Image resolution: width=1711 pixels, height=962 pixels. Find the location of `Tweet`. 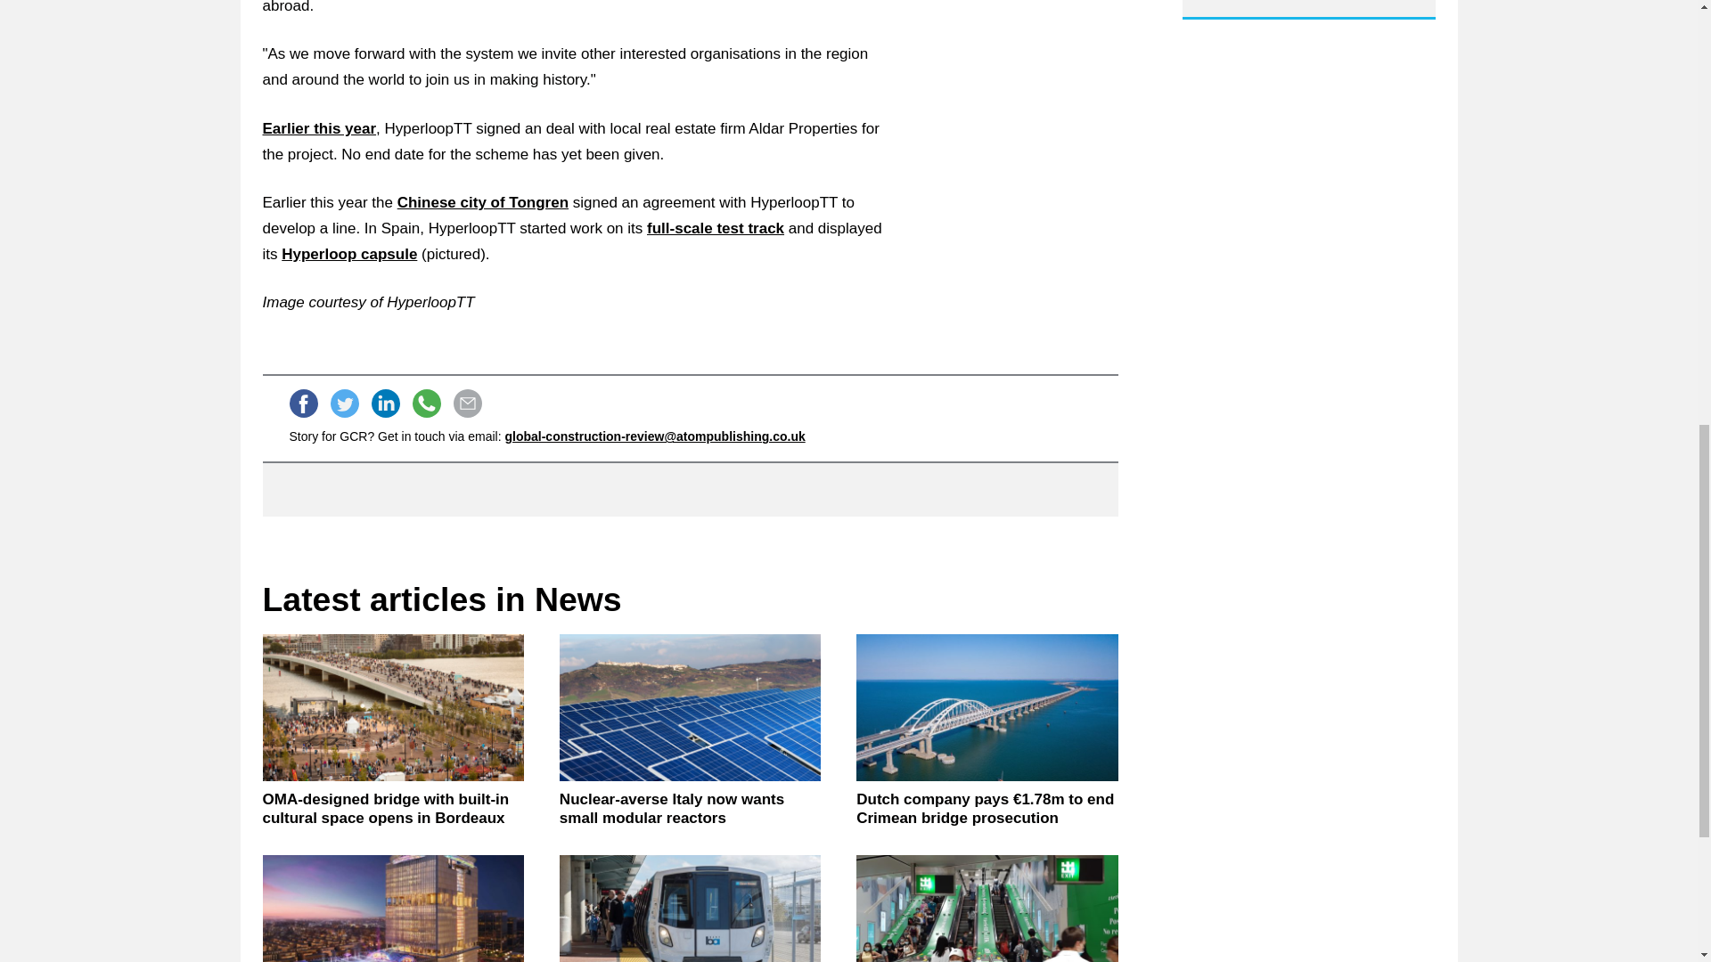

Tweet is located at coordinates (344, 403).